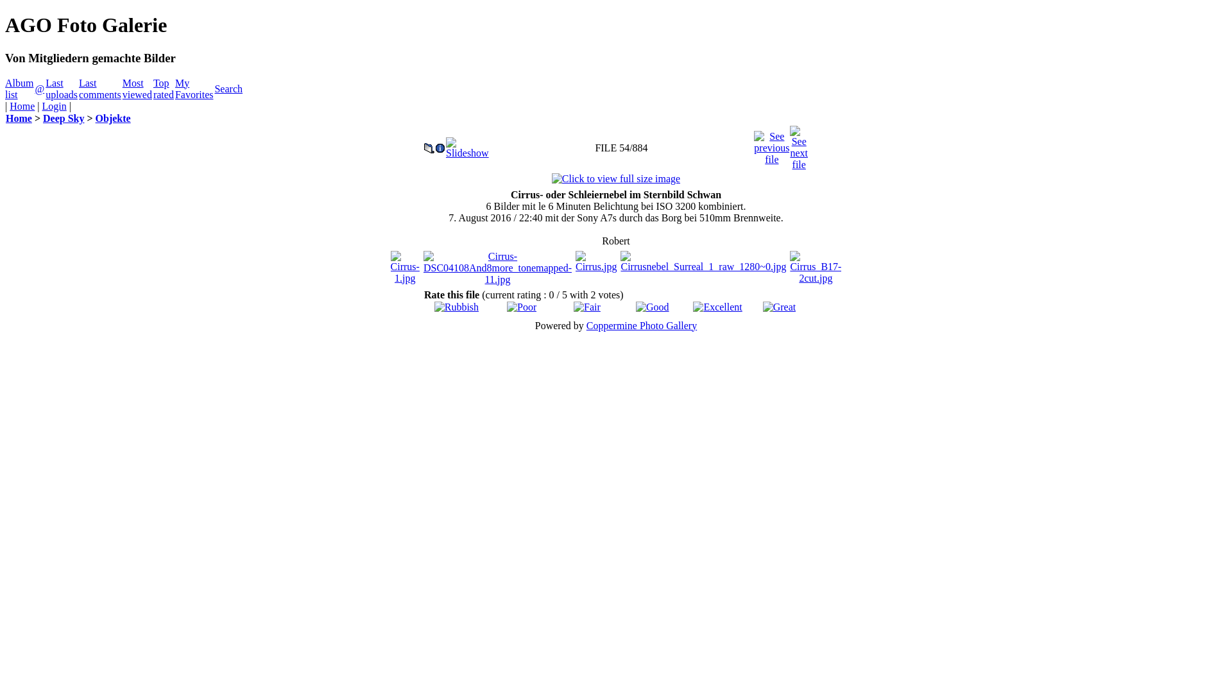  Describe the element at coordinates (642, 326) in the screenshot. I see `Coppermine Photo Gallery` at that location.